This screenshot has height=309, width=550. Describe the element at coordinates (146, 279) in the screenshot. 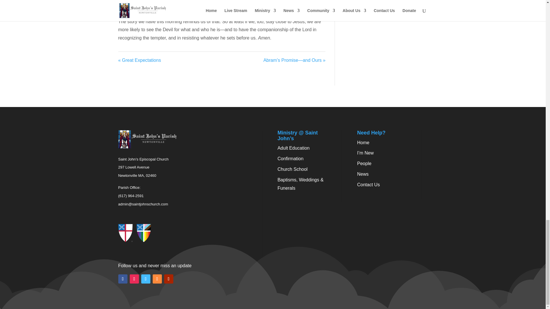

I see `Follow on Vimeo` at that location.